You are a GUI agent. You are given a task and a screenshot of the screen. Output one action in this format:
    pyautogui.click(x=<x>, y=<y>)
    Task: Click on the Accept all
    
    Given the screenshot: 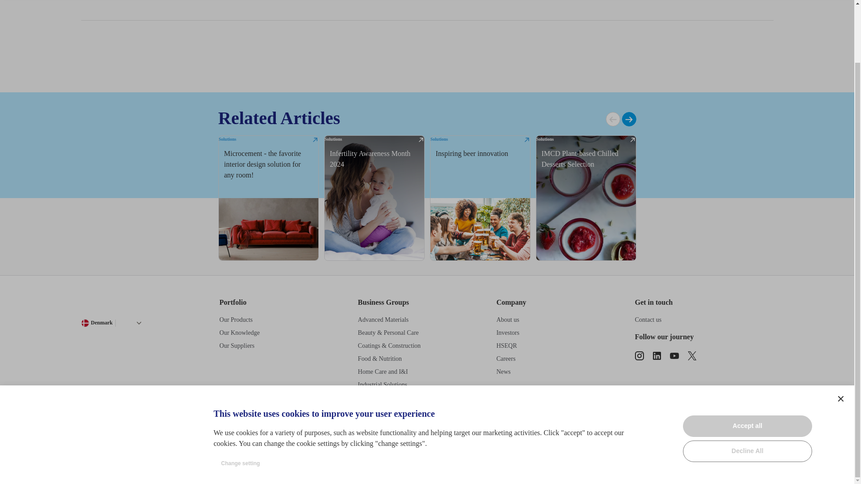 What is the action you would take?
    pyautogui.click(x=747, y=360)
    